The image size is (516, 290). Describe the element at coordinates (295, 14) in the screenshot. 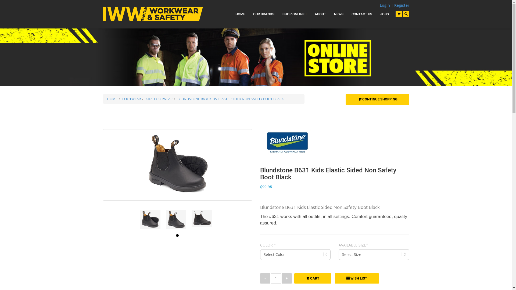

I see `SHOP ONLINE` at that location.